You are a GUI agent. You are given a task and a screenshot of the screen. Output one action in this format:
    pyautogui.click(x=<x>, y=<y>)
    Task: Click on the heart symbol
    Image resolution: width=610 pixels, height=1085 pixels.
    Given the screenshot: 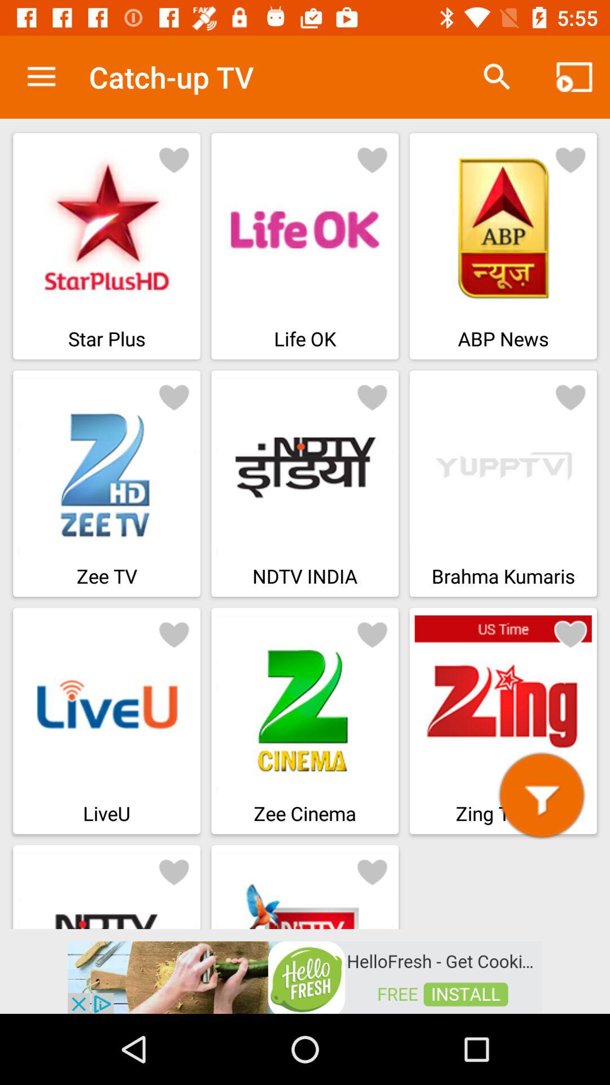 What is the action you would take?
    pyautogui.click(x=570, y=634)
    